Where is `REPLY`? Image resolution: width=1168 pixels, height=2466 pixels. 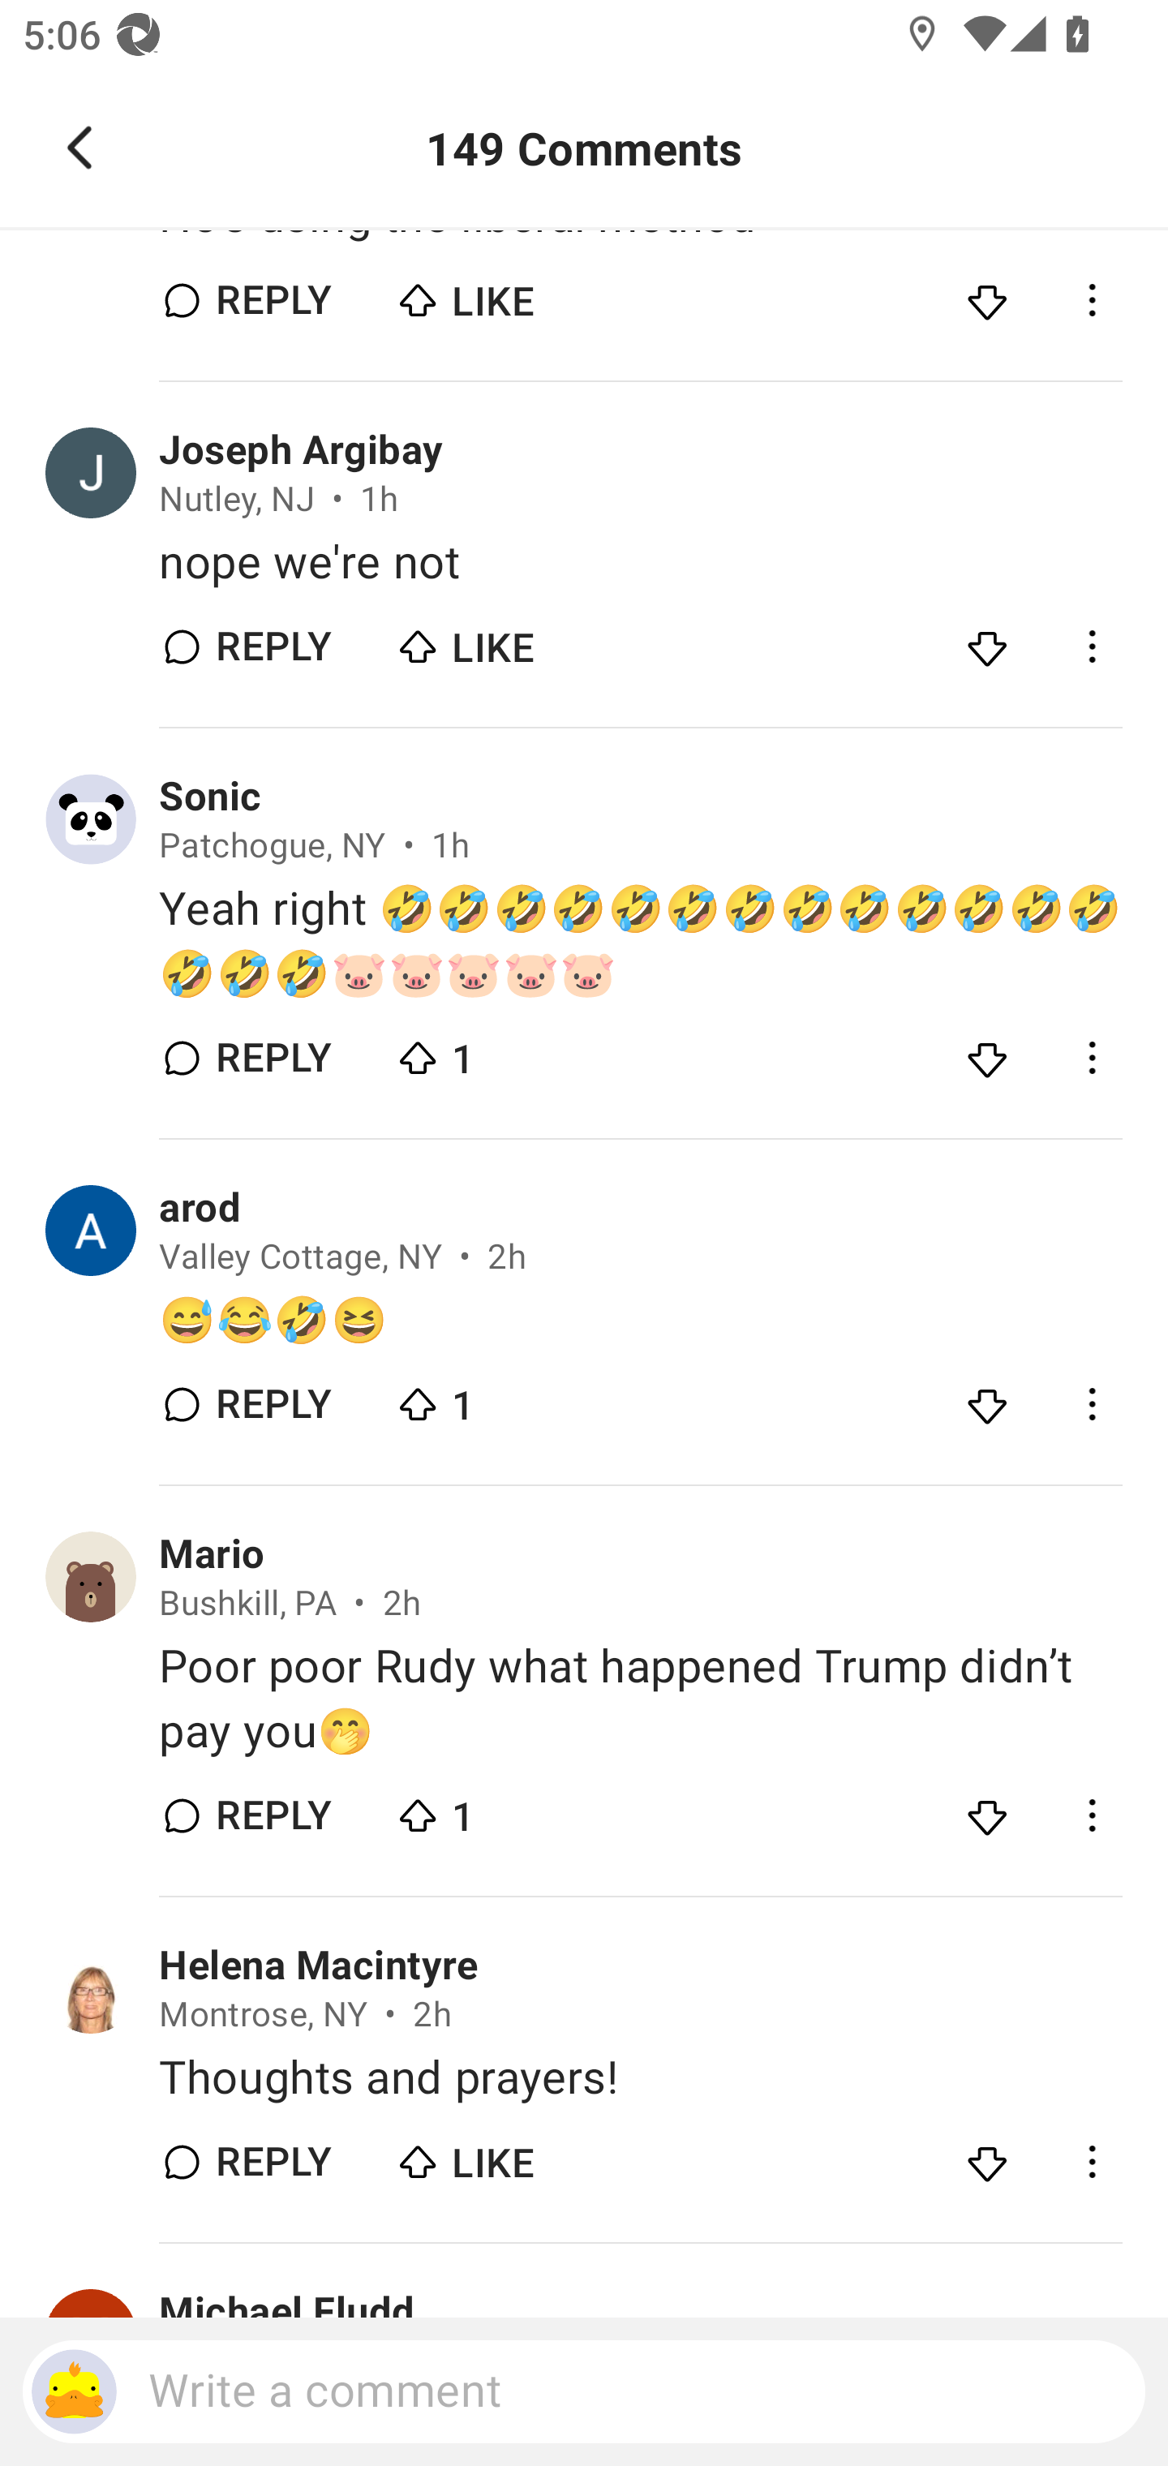
REPLY is located at coordinates (273, 2161).